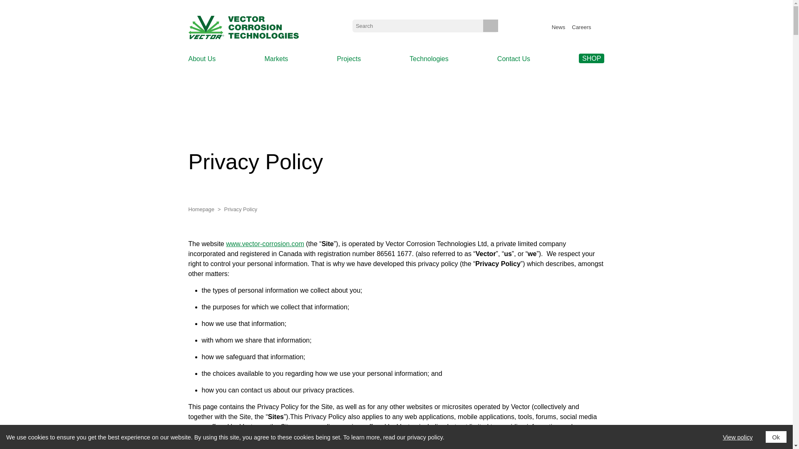 This screenshot has width=799, height=449. I want to click on Projects, so click(349, 59).